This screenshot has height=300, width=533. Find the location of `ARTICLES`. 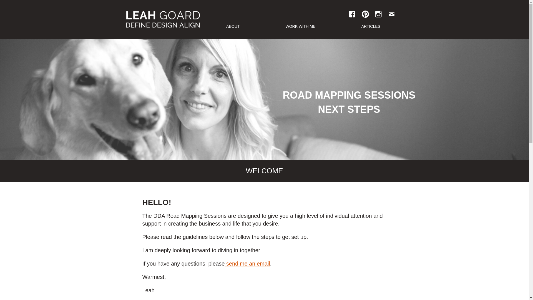

ARTICLES is located at coordinates (371, 27).